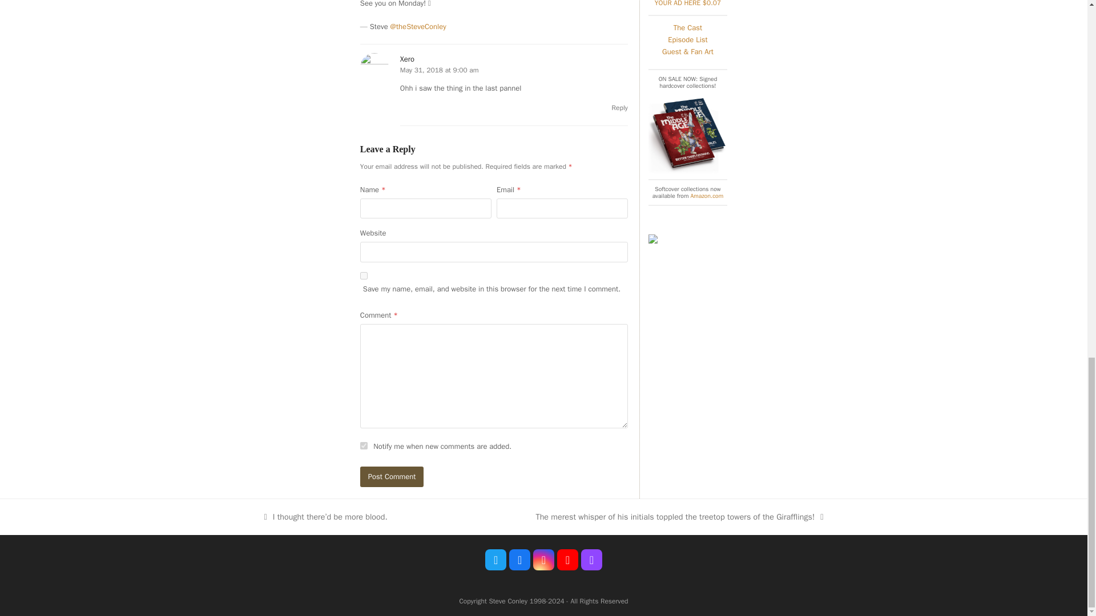 The height and width of the screenshot is (616, 1096). Describe the element at coordinates (364, 276) in the screenshot. I see `yes` at that location.